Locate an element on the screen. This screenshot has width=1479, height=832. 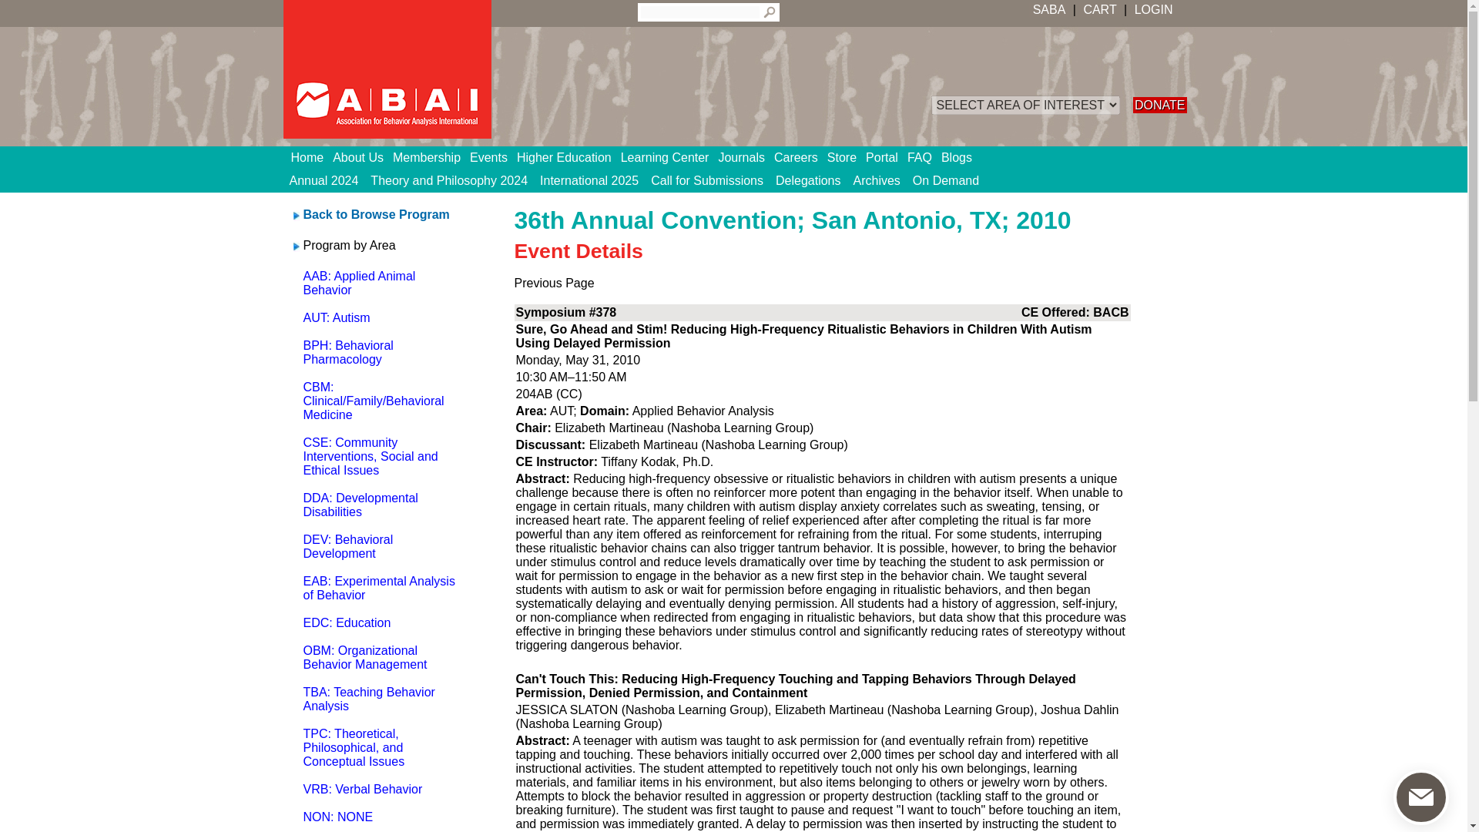
Annual 2024 is located at coordinates (324, 180).